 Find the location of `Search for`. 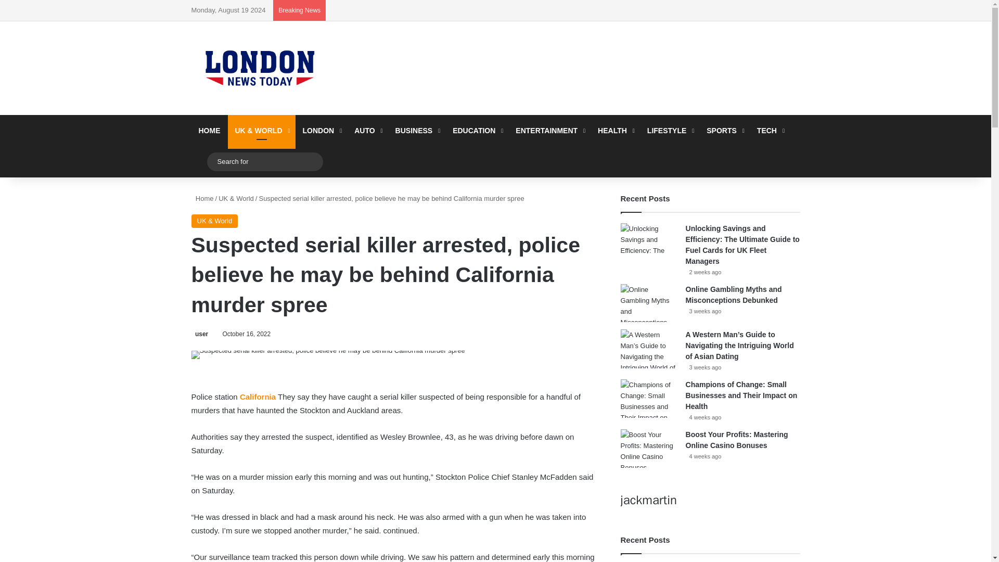

Search for is located at coordinates (312, 161).